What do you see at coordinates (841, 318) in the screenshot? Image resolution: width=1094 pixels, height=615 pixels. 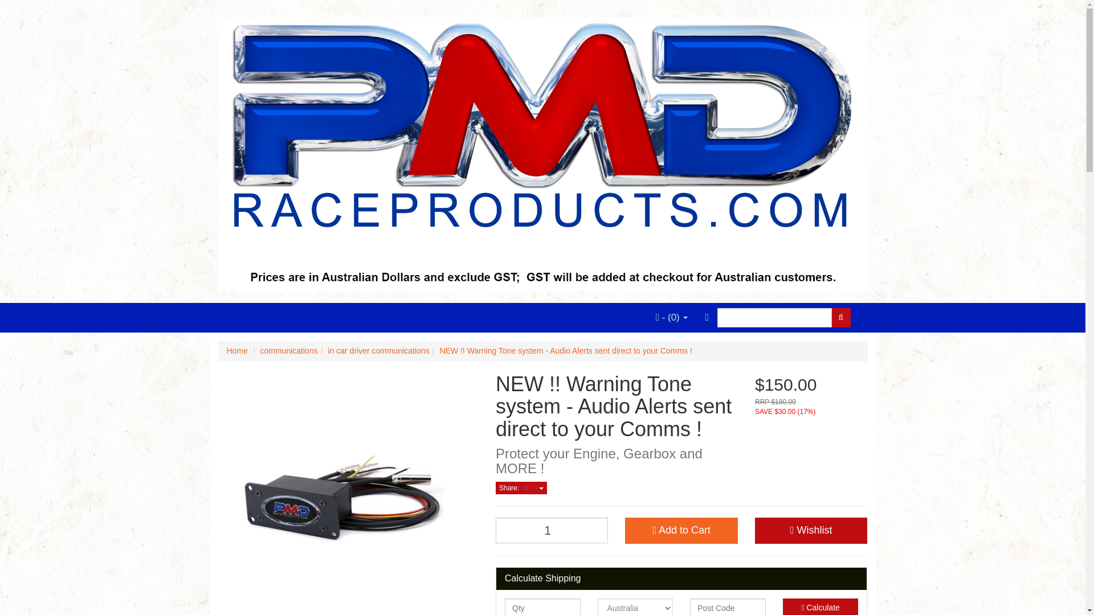 I see `Search` at bounding box center [841, 318].